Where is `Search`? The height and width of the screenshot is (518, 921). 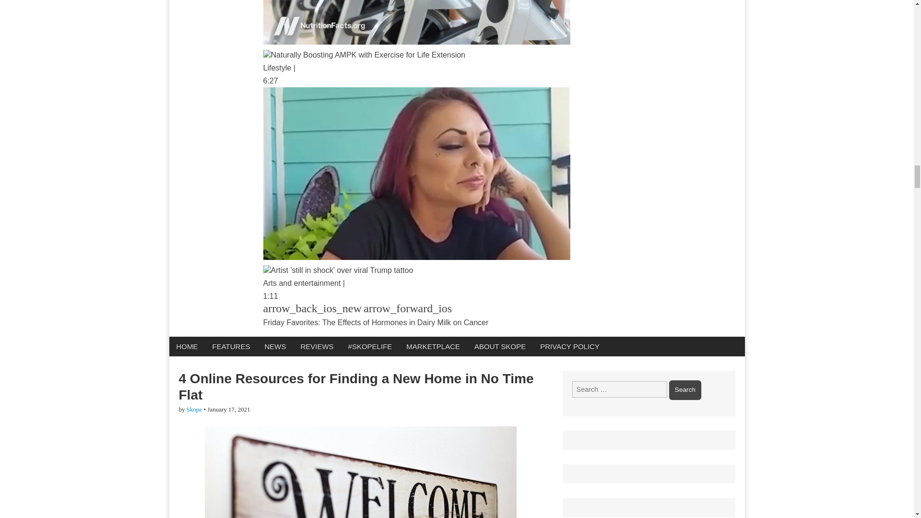
Search is located at coordinates (685, 389).